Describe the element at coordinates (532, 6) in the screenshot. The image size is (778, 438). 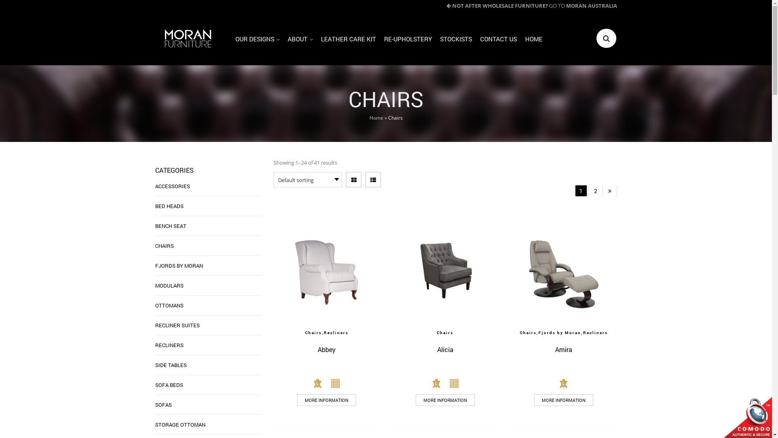
I see `NOT AFTER WHOLESALE FURNITURE? GO TO MORAN AUSTRALIA` at that location.